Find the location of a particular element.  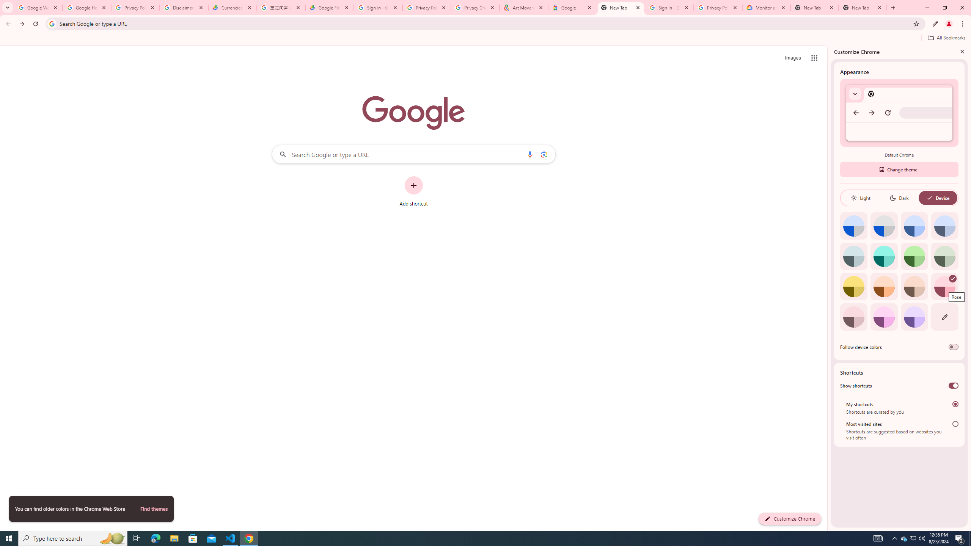

AutomationID: svg is located at coordinates (952, 278).